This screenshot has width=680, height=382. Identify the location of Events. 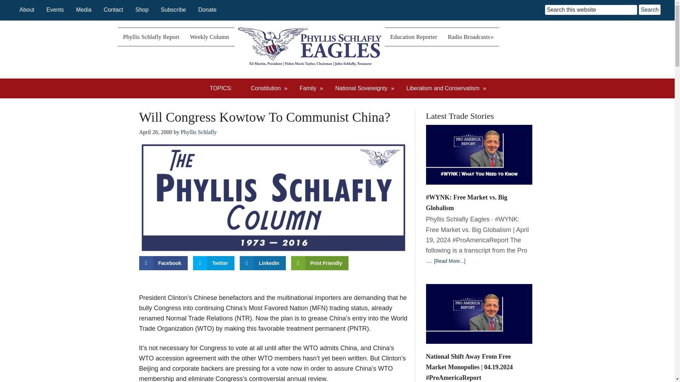
(55, 10).